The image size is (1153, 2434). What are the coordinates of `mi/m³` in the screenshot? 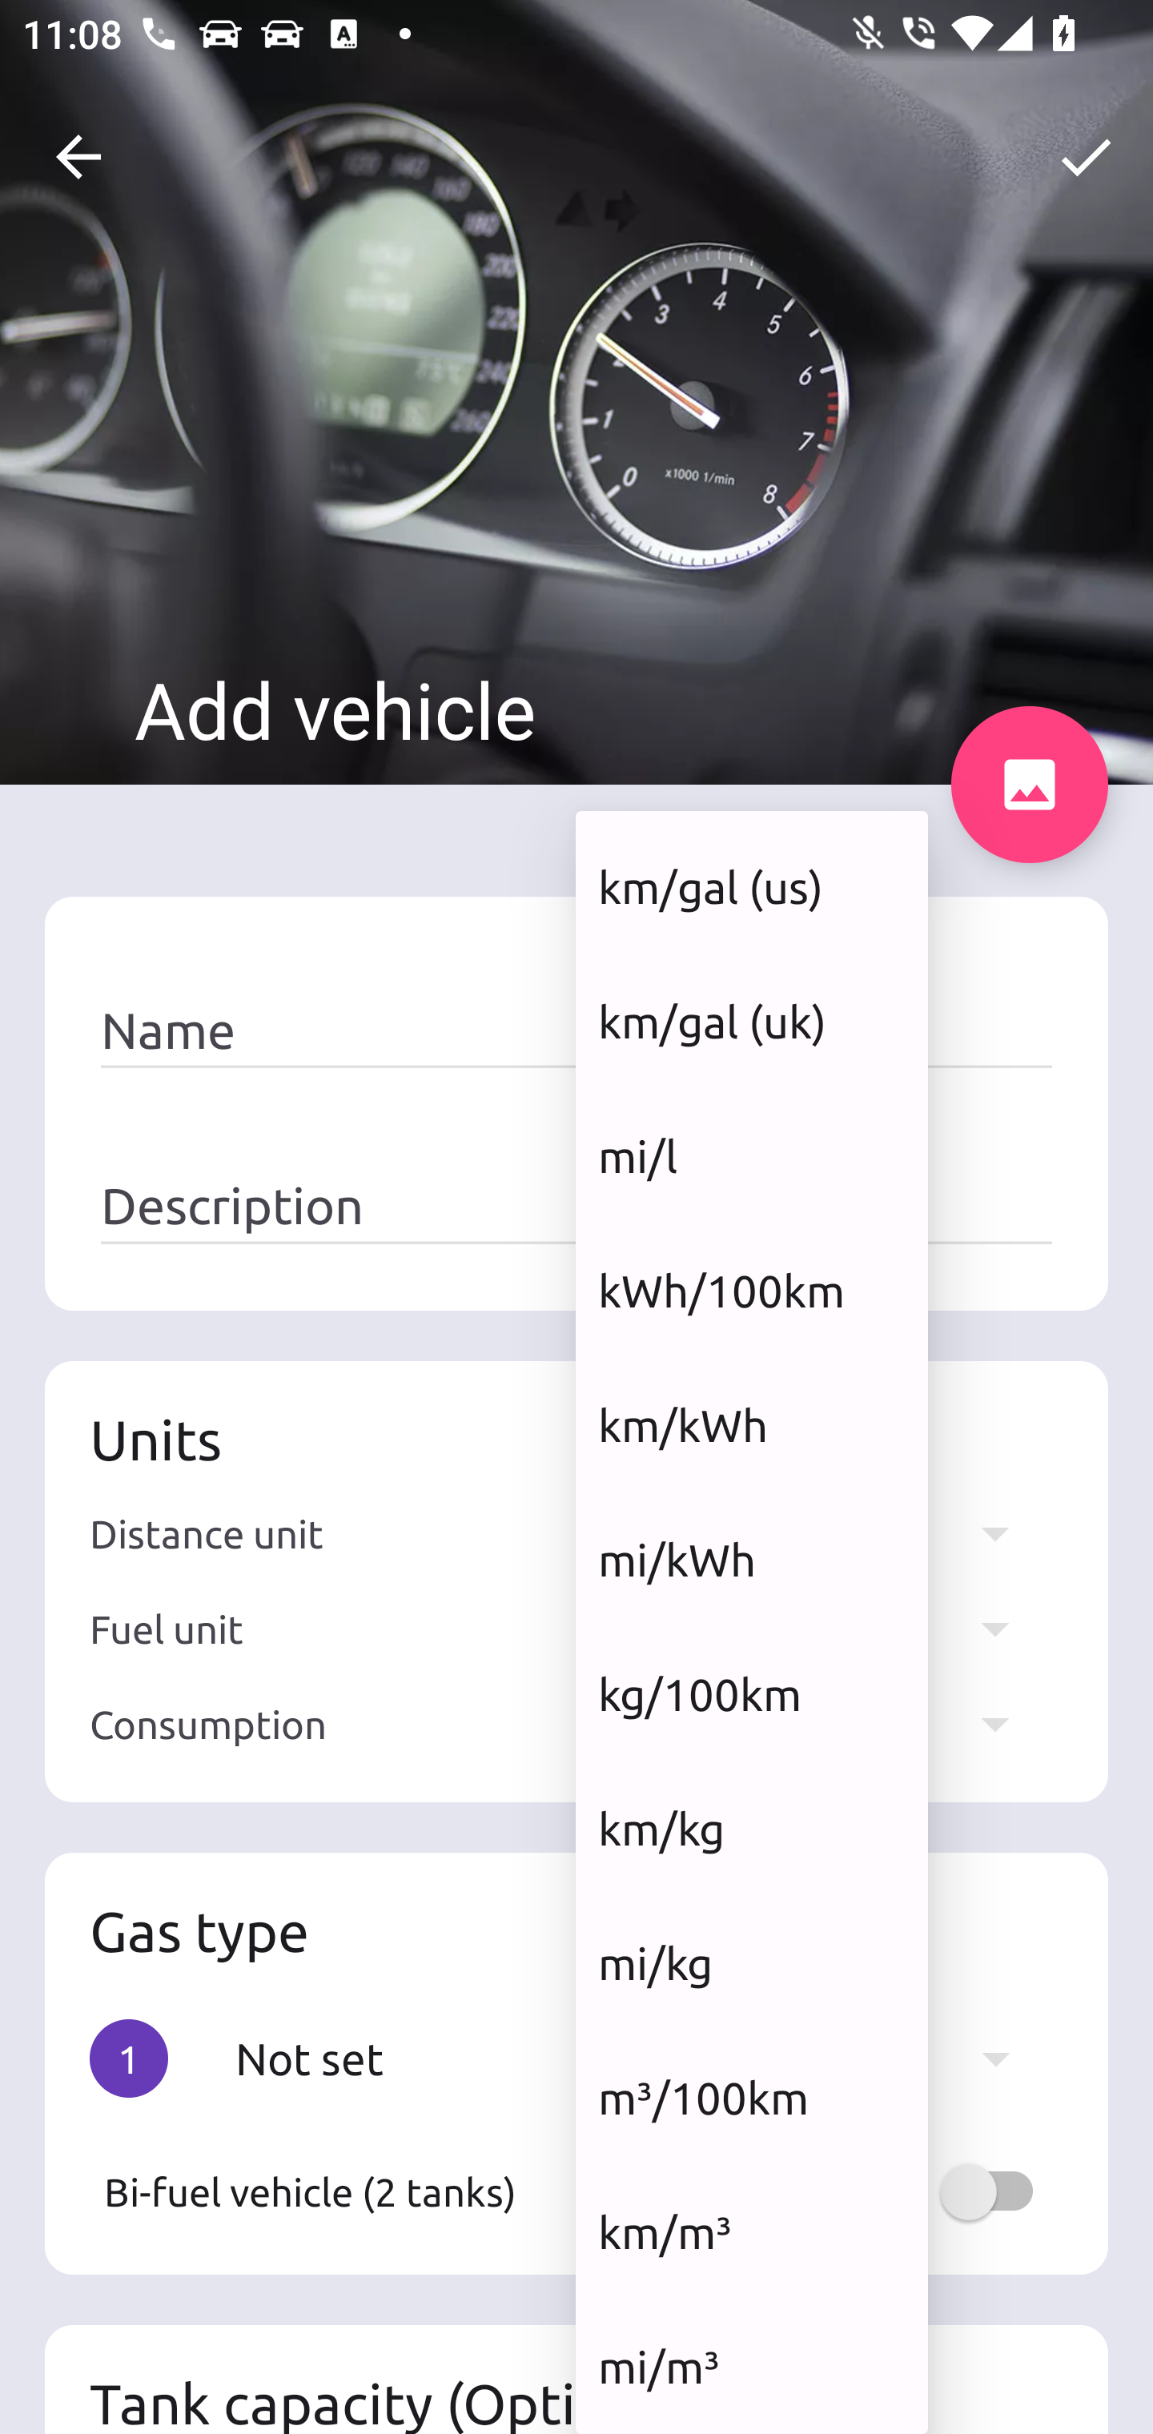 It's located at (751, 2367).